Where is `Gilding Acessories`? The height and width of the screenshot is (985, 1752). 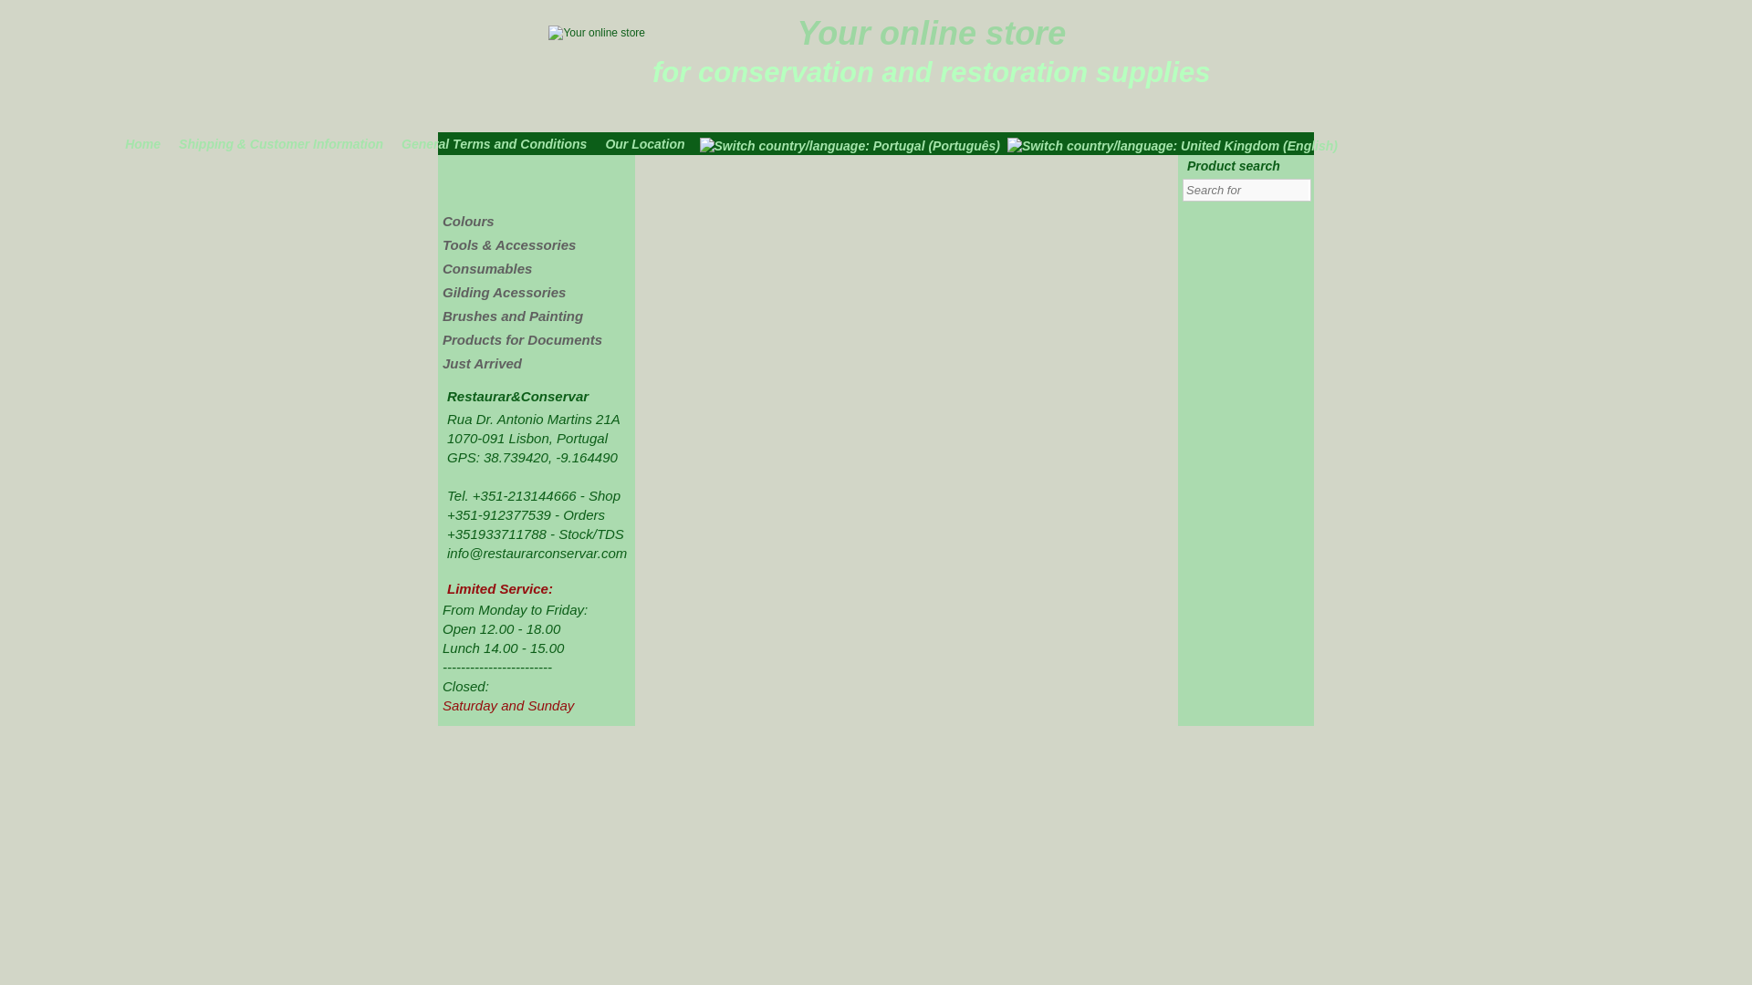
Gilding Acessories is located at coordinates (504, 292).